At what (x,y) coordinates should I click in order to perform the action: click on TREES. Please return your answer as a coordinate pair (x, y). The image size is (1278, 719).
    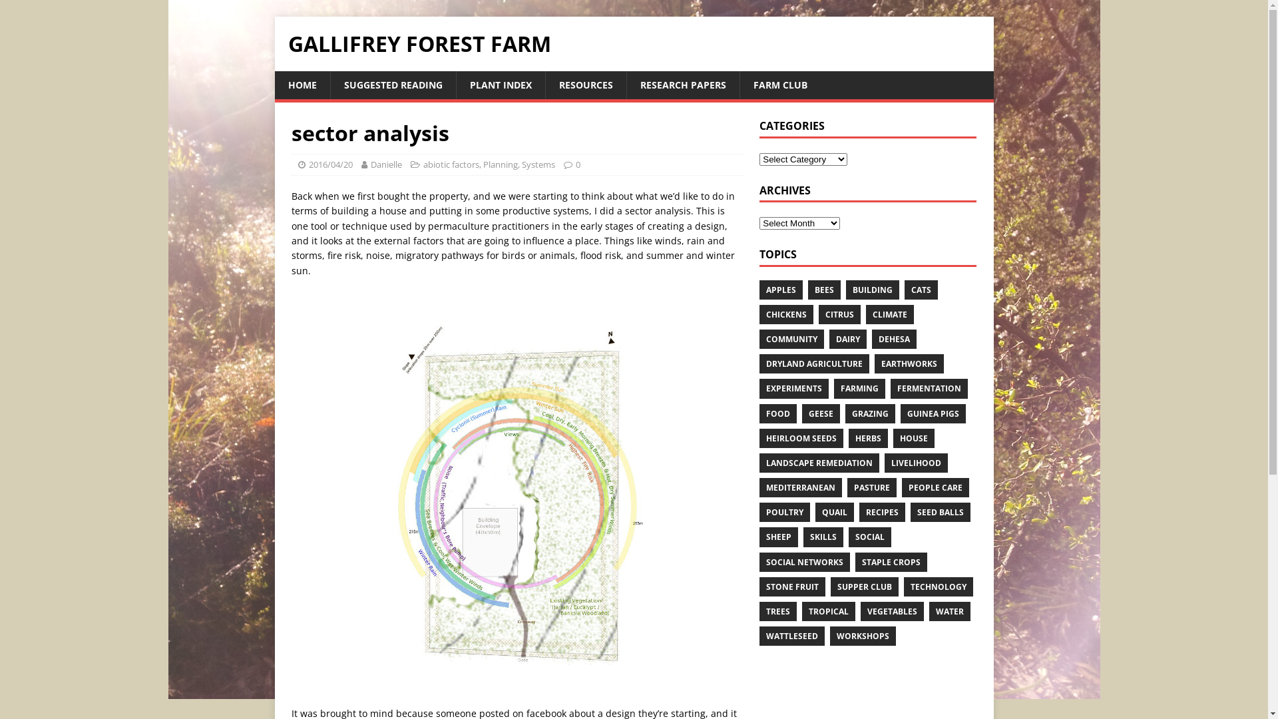
    Looking at the image, I should click on (778, 611).